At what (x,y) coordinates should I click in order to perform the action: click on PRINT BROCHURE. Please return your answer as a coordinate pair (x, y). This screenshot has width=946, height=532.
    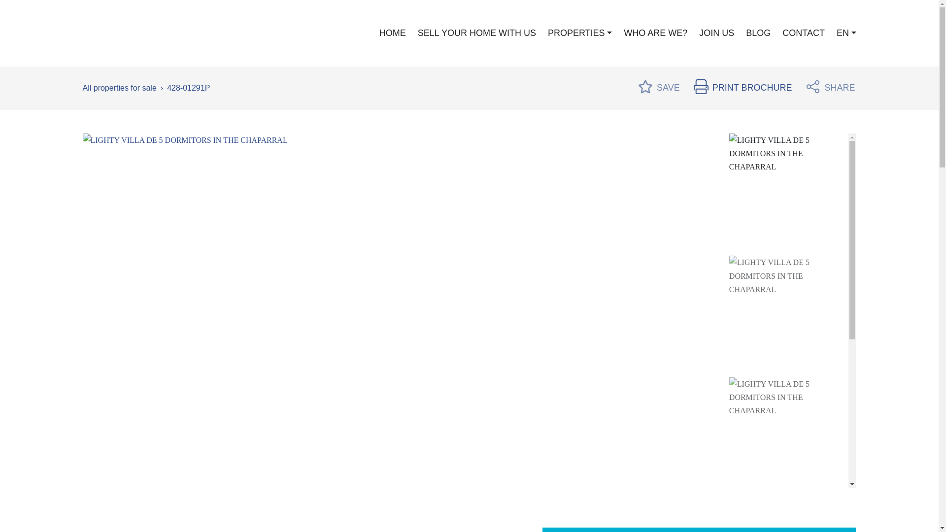
    Looking at the image, I should click on (743, 88).